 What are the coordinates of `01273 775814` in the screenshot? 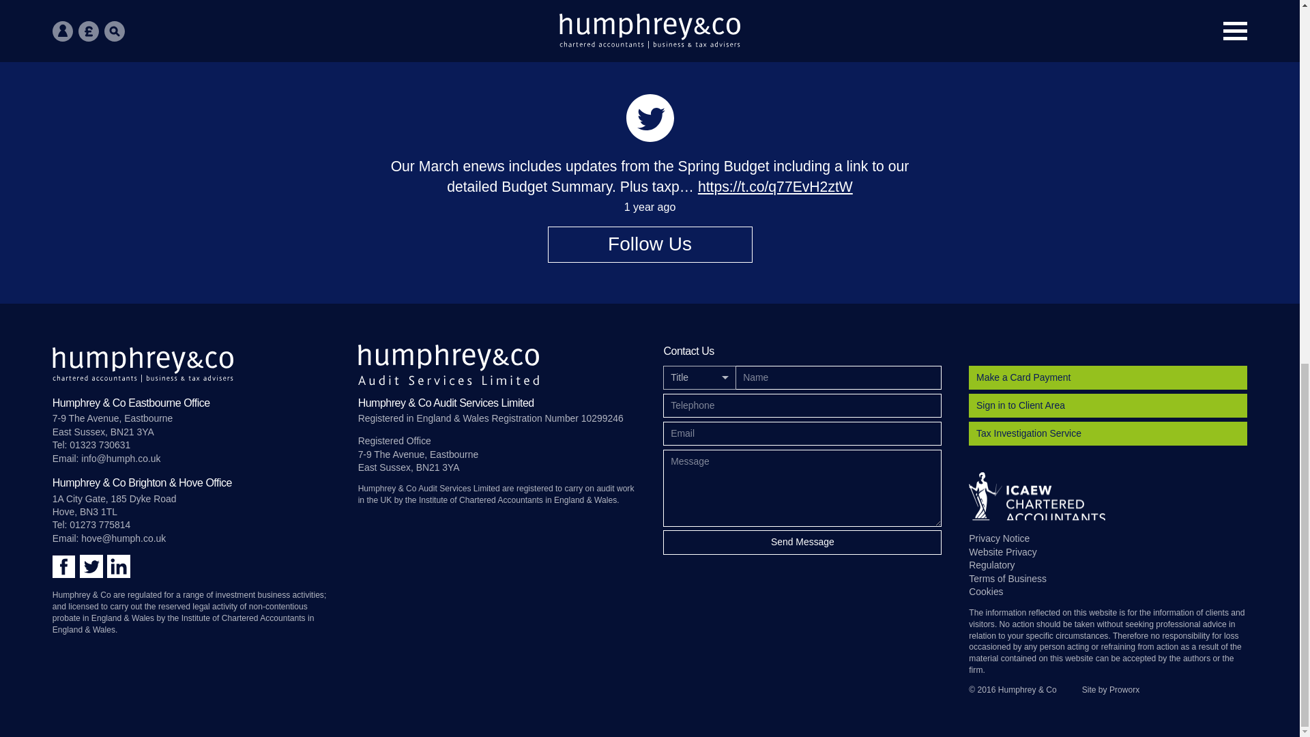 It's located at (100, 524).